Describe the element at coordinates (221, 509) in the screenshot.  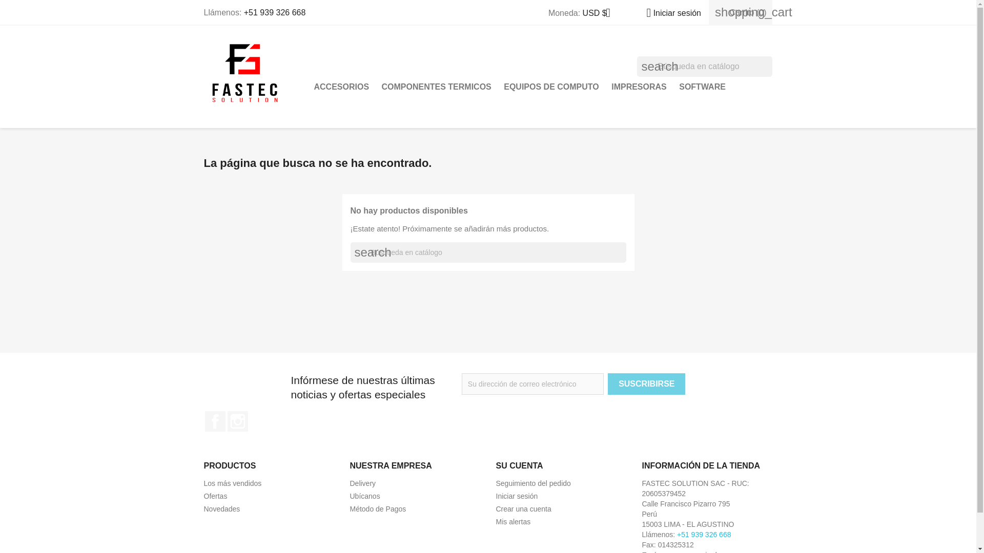
I see `Novedades` at that location.